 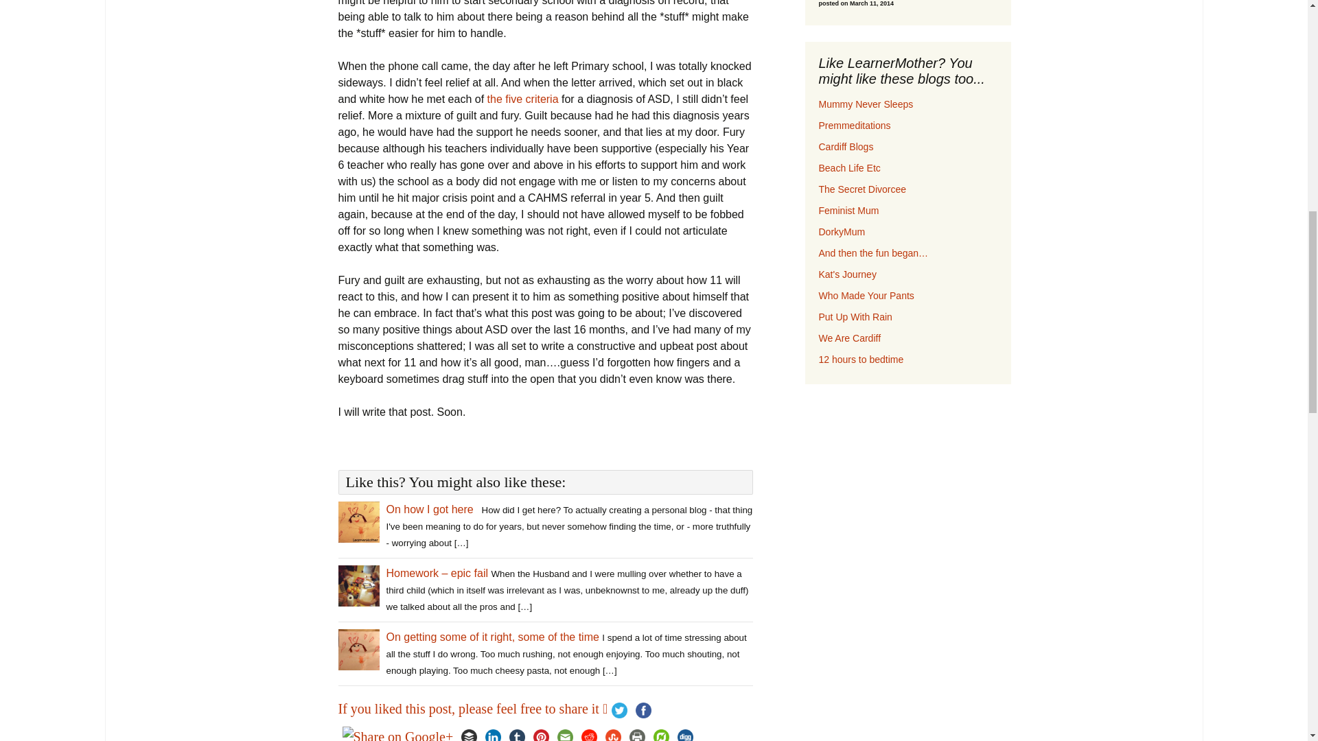 I want to click on Email, so click(x=565, y=733).